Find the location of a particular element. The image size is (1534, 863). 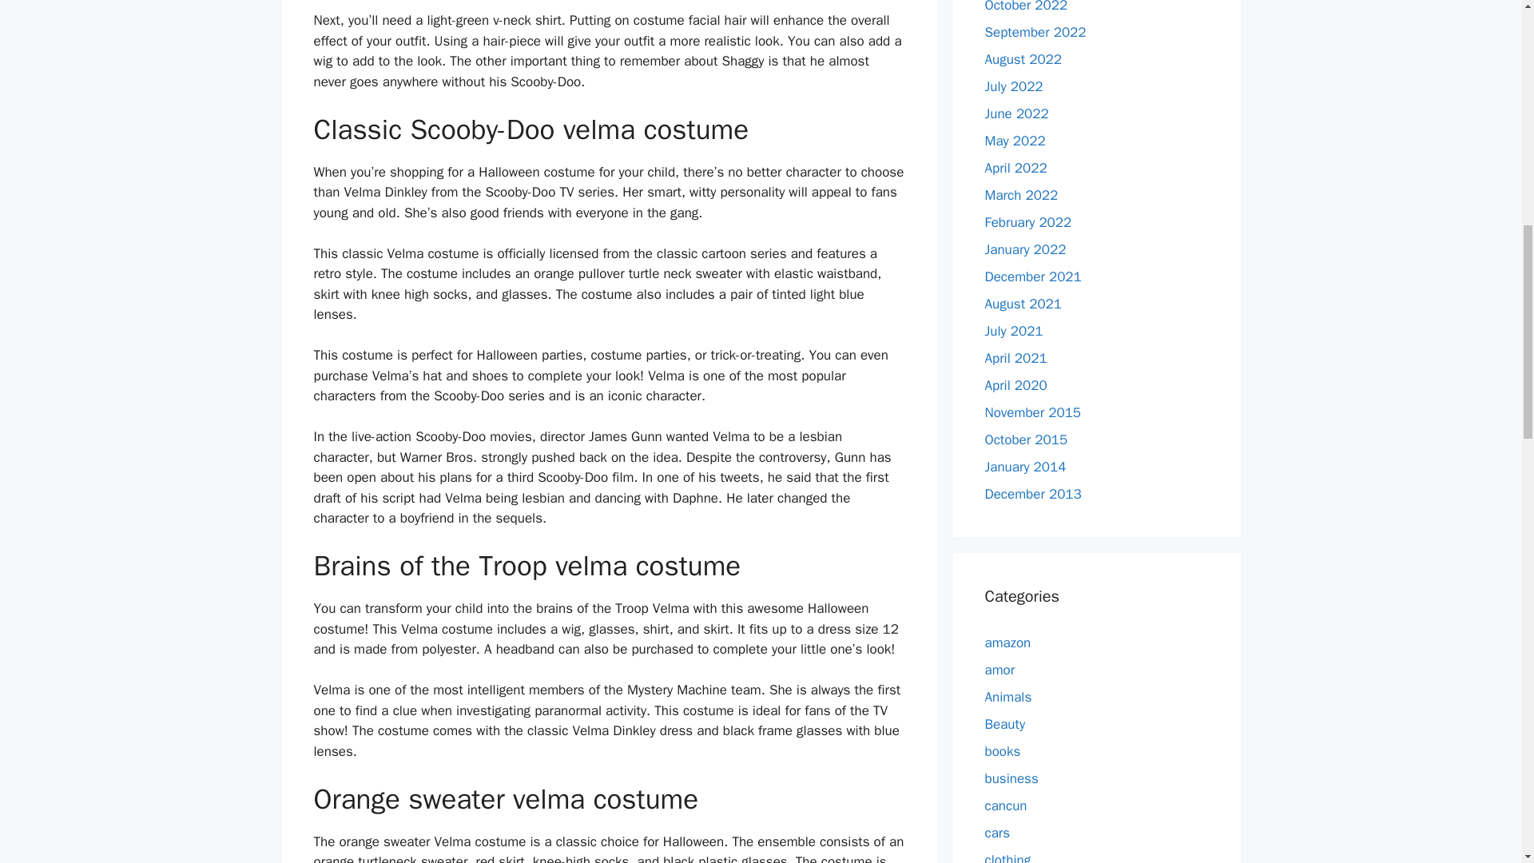

amazon is located at coordinates (1007, 642).